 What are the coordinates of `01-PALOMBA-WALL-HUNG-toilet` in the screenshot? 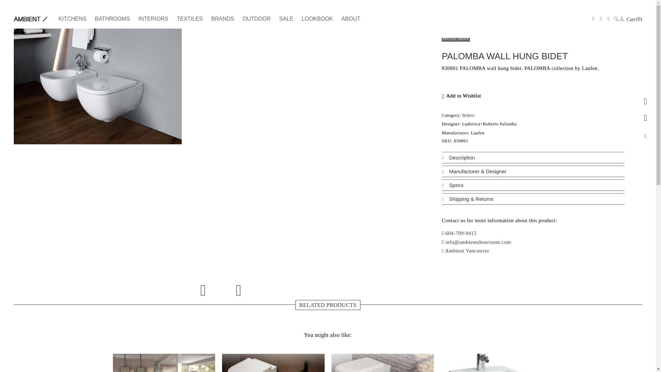 It's located at (98, 86).